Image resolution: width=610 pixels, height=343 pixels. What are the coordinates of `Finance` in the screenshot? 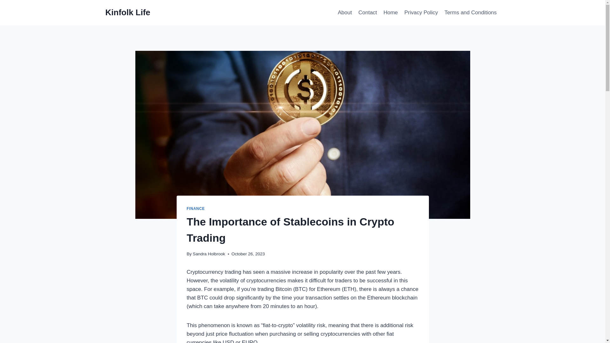 It's located at (196, 209).